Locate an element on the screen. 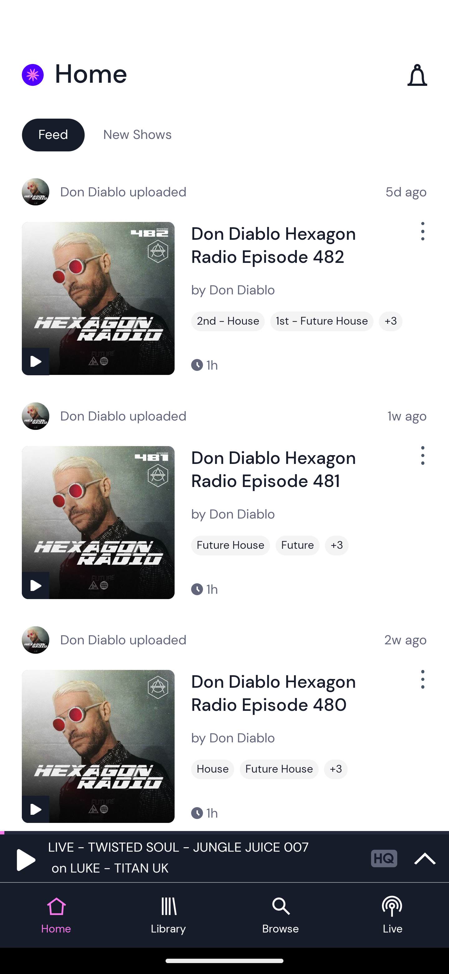 This screenshot has height=974, width=449. Future is located at coordinates (297, 545).